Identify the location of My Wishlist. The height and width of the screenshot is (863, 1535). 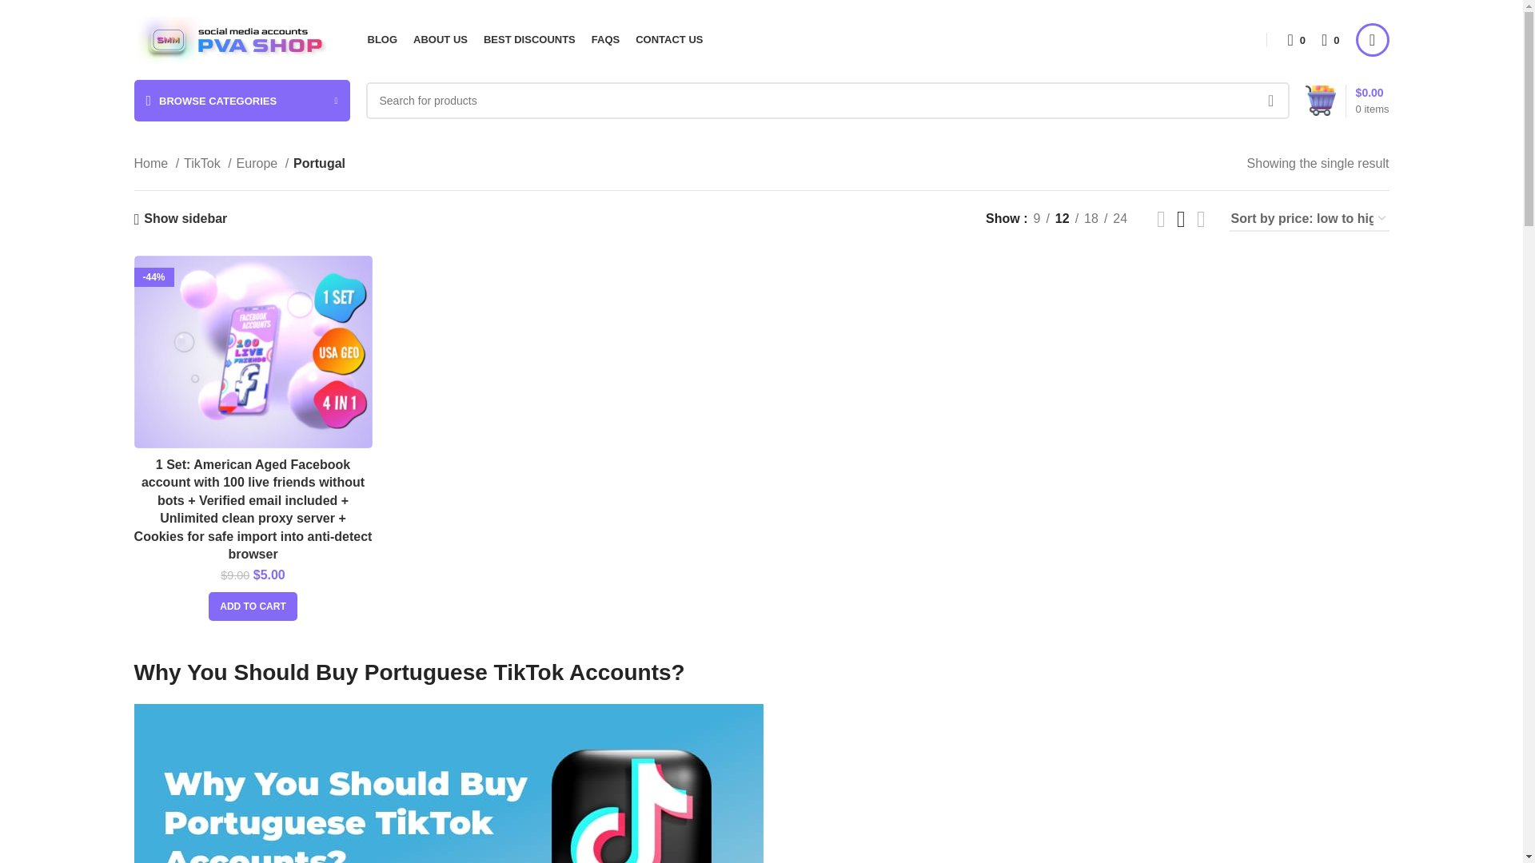
(1330, 40).